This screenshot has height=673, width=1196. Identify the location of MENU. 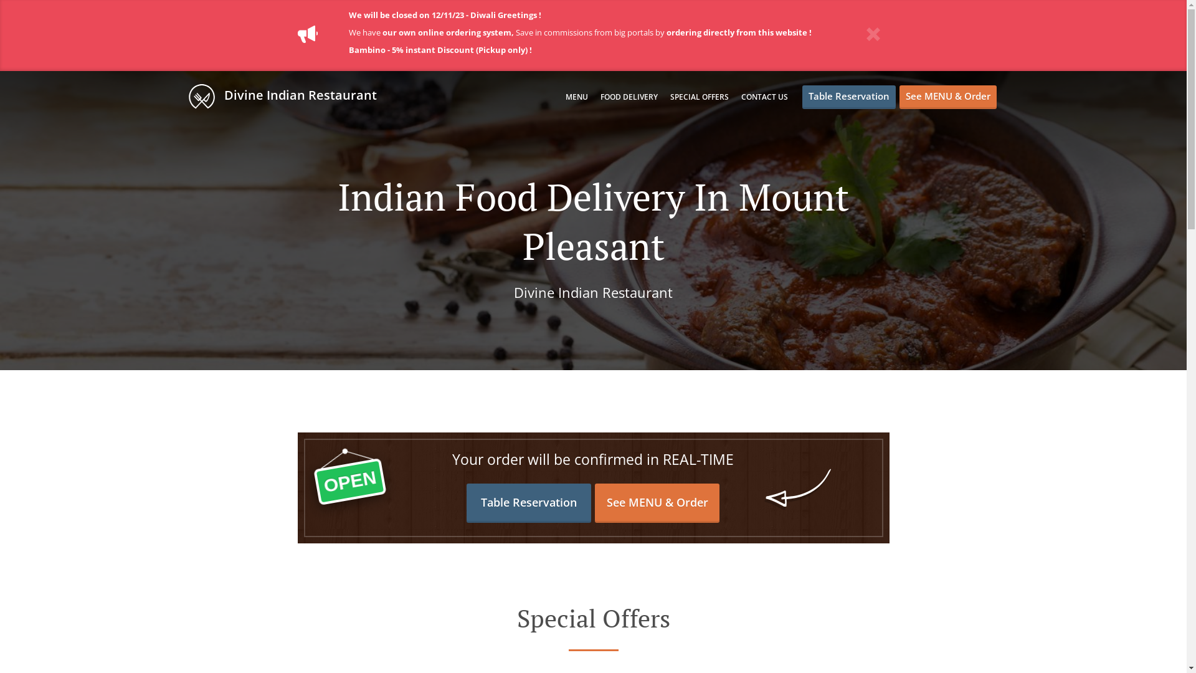
(577, 97).